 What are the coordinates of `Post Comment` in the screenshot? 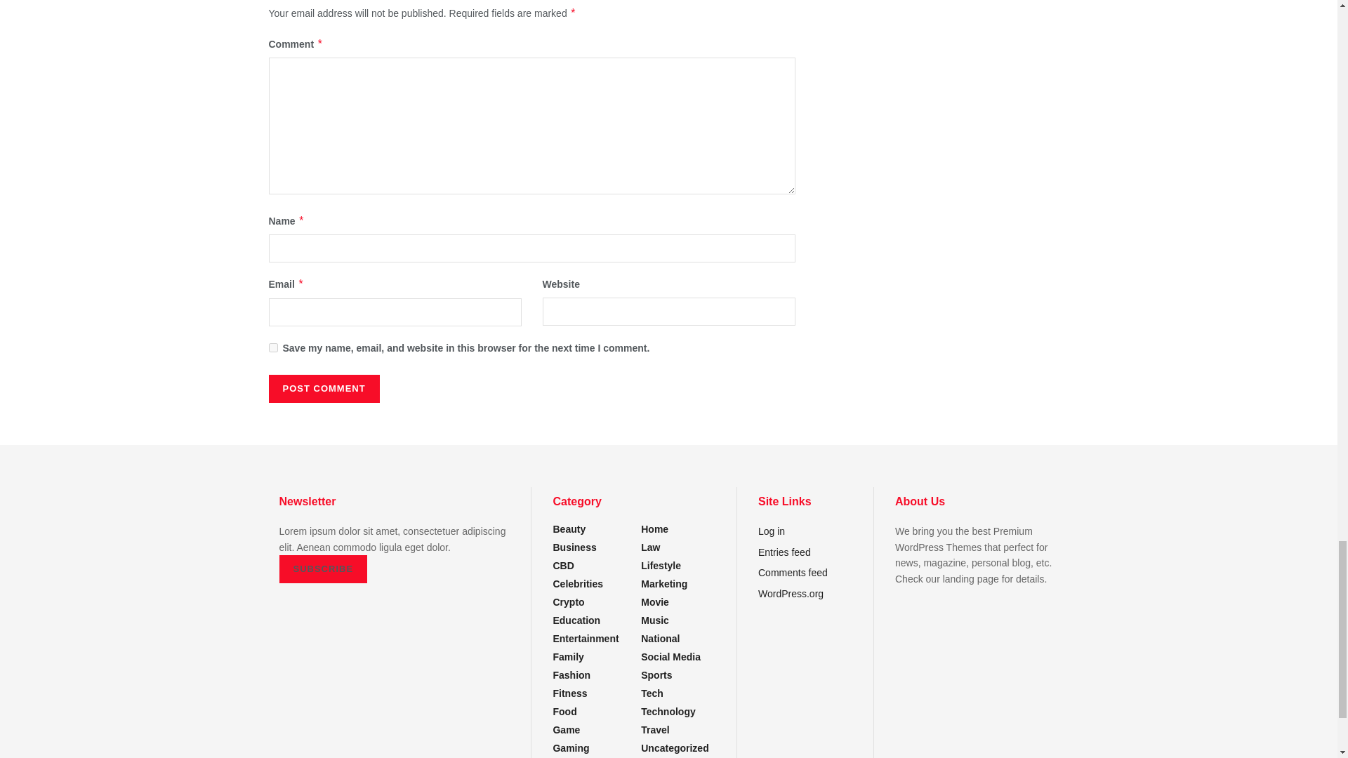 It's located at (323, 388).